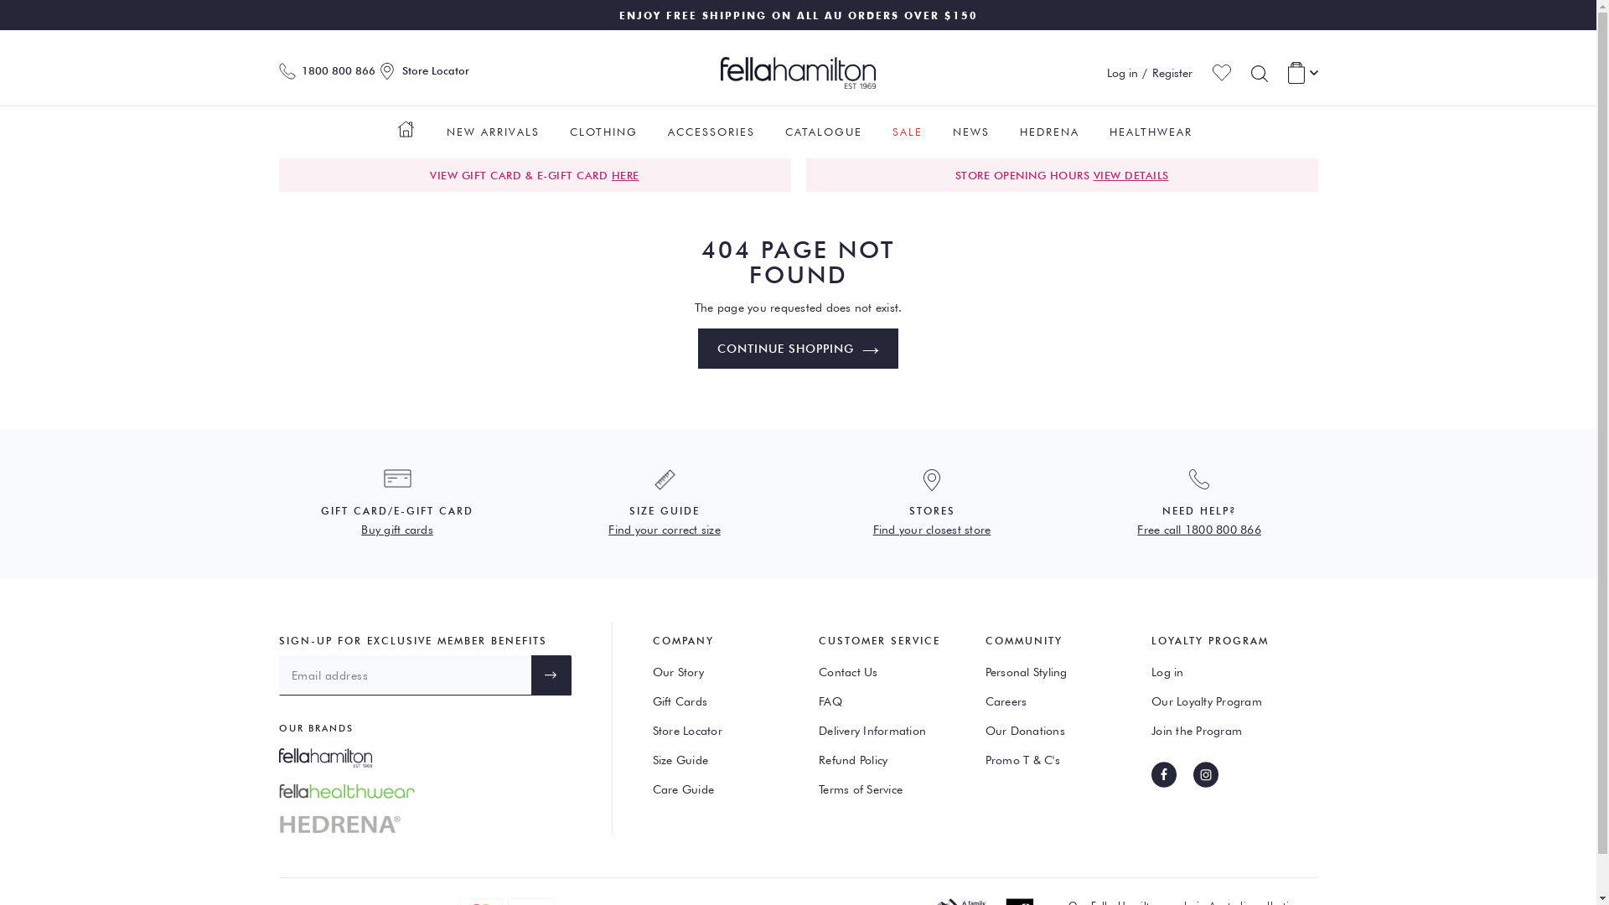 The width and height of the screenshot is (1609, 905). Describe the element at coordinates (493, 127) in the screenshot. I see `NEW ARRIVALS` at that location.